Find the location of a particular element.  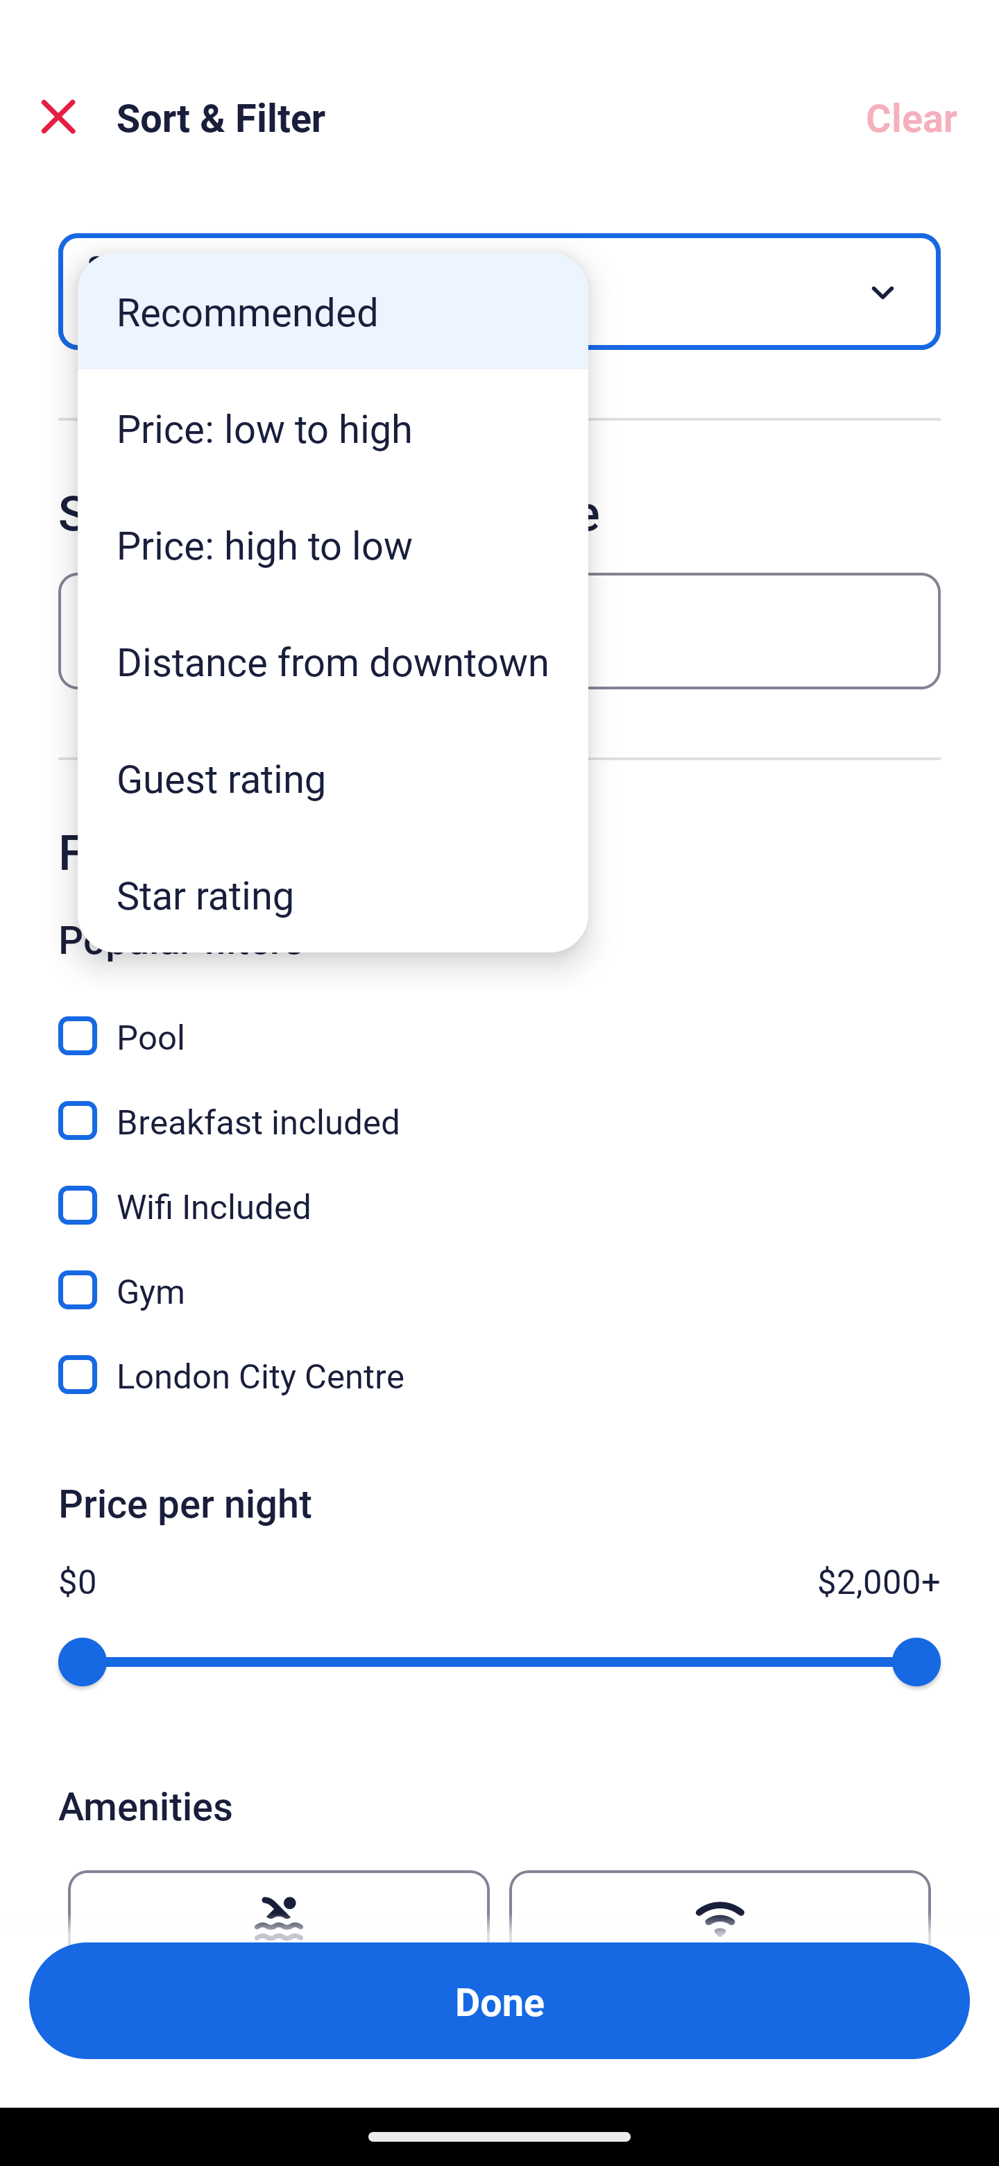

Guest rating is located at coordinates (333, 778).